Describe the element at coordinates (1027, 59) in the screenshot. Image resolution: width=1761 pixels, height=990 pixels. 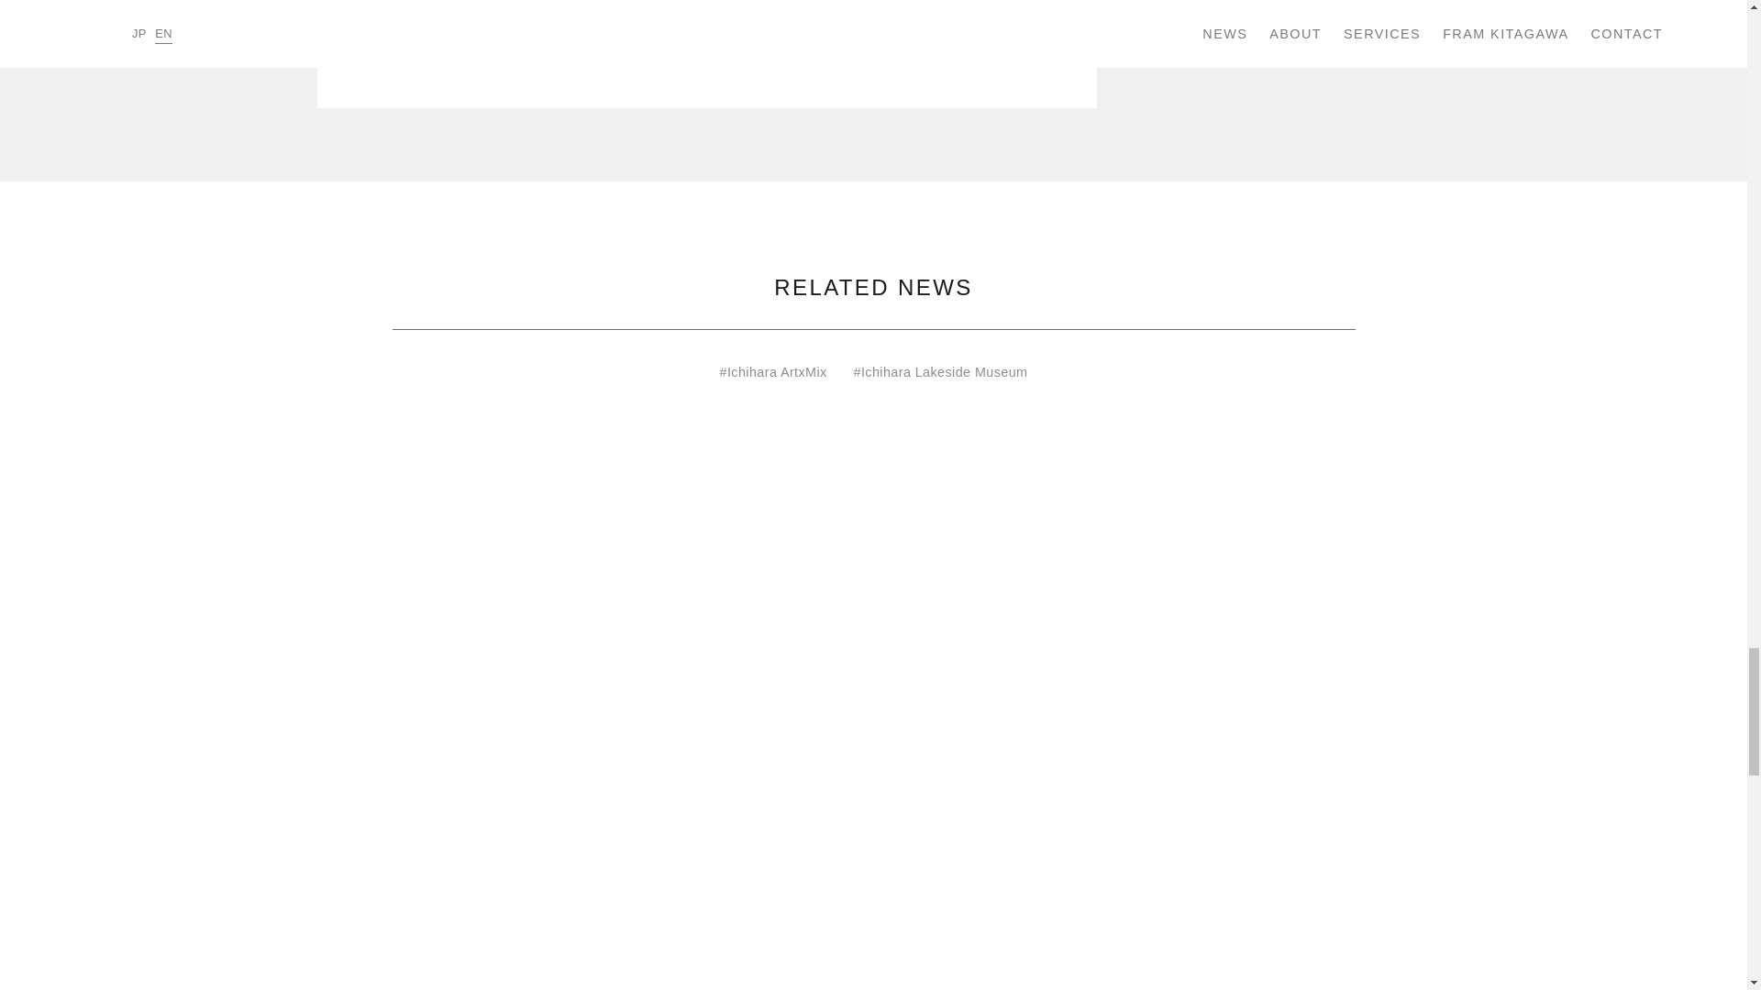
I see `NEXT` at that location.